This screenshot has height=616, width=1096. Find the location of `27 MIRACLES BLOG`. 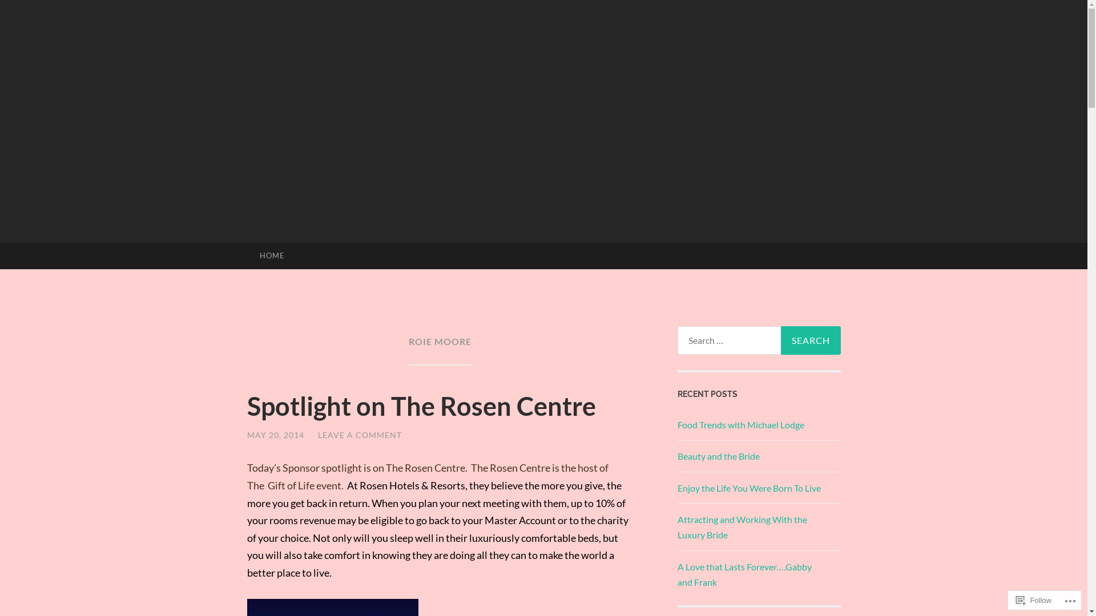

27 MIRACLES BLOG is located at coordinates (579, 228).